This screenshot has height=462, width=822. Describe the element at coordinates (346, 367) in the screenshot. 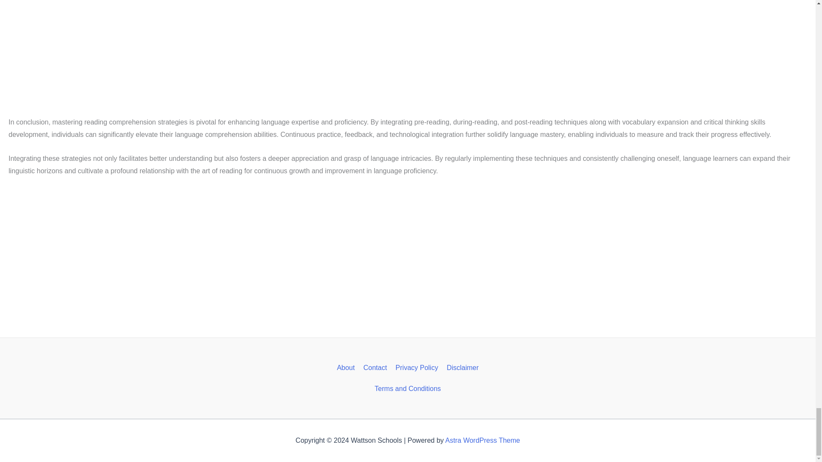

I see `About` at that location.